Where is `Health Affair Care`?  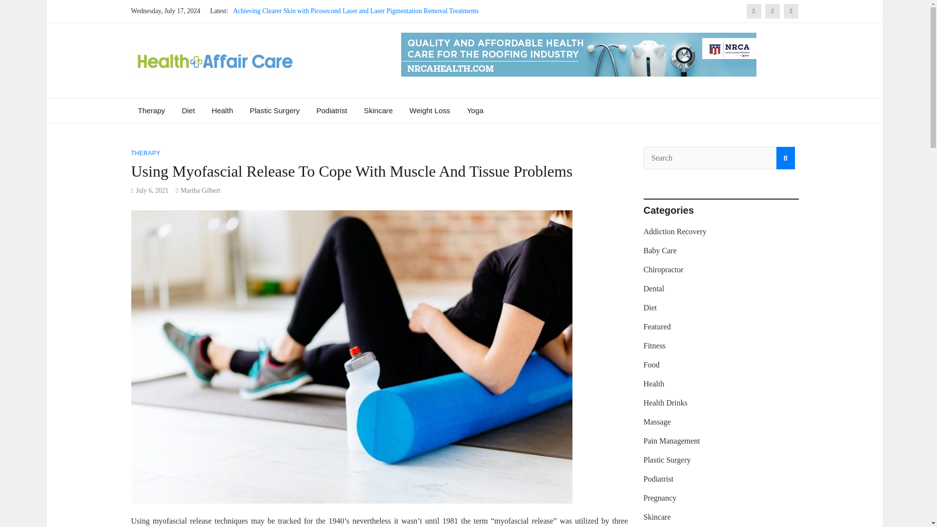
Health Affair Care is located at coordinates (229, 87).